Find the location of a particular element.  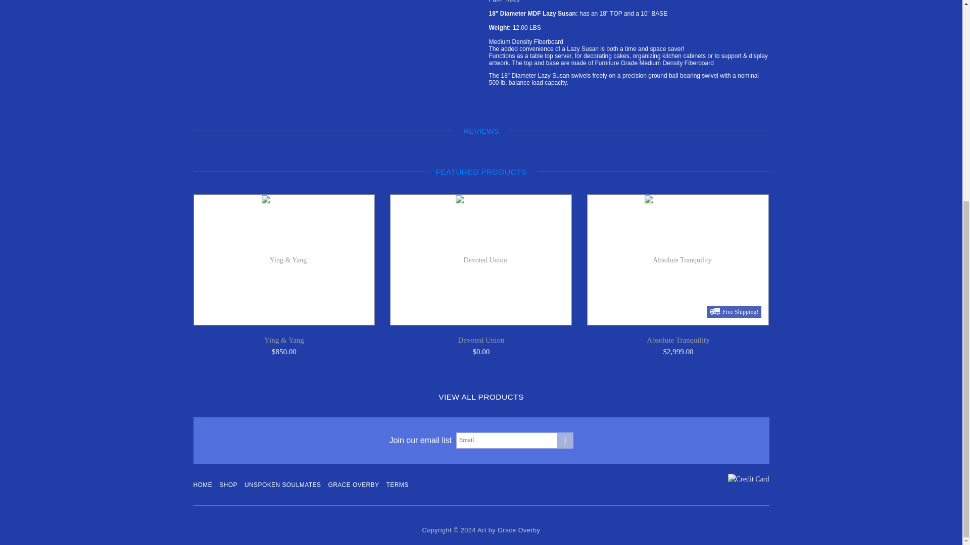

Absolute Tranquility is located at coordinates (678, 340).